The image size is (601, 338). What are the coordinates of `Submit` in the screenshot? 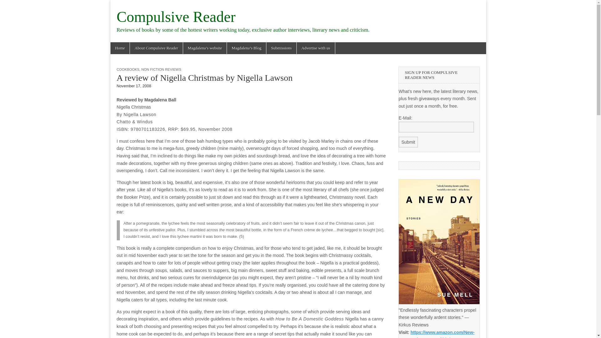 It's located at (408, 142).